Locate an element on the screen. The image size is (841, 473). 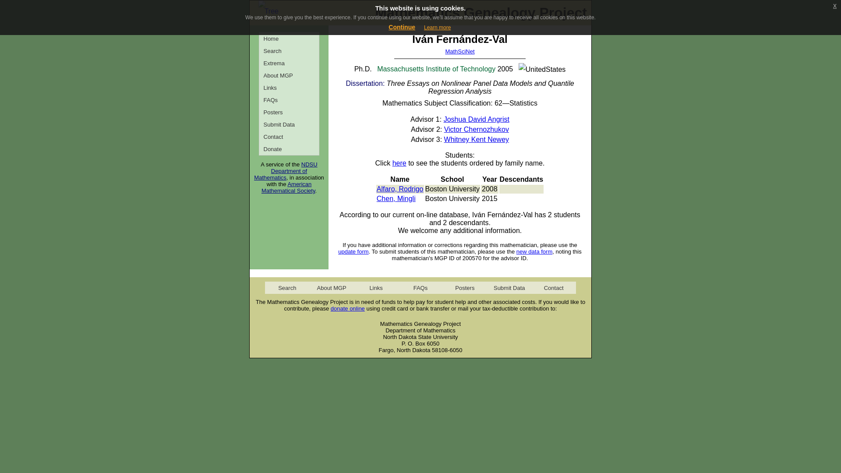
Department of Mathematics is located at coordinates (280, 174).